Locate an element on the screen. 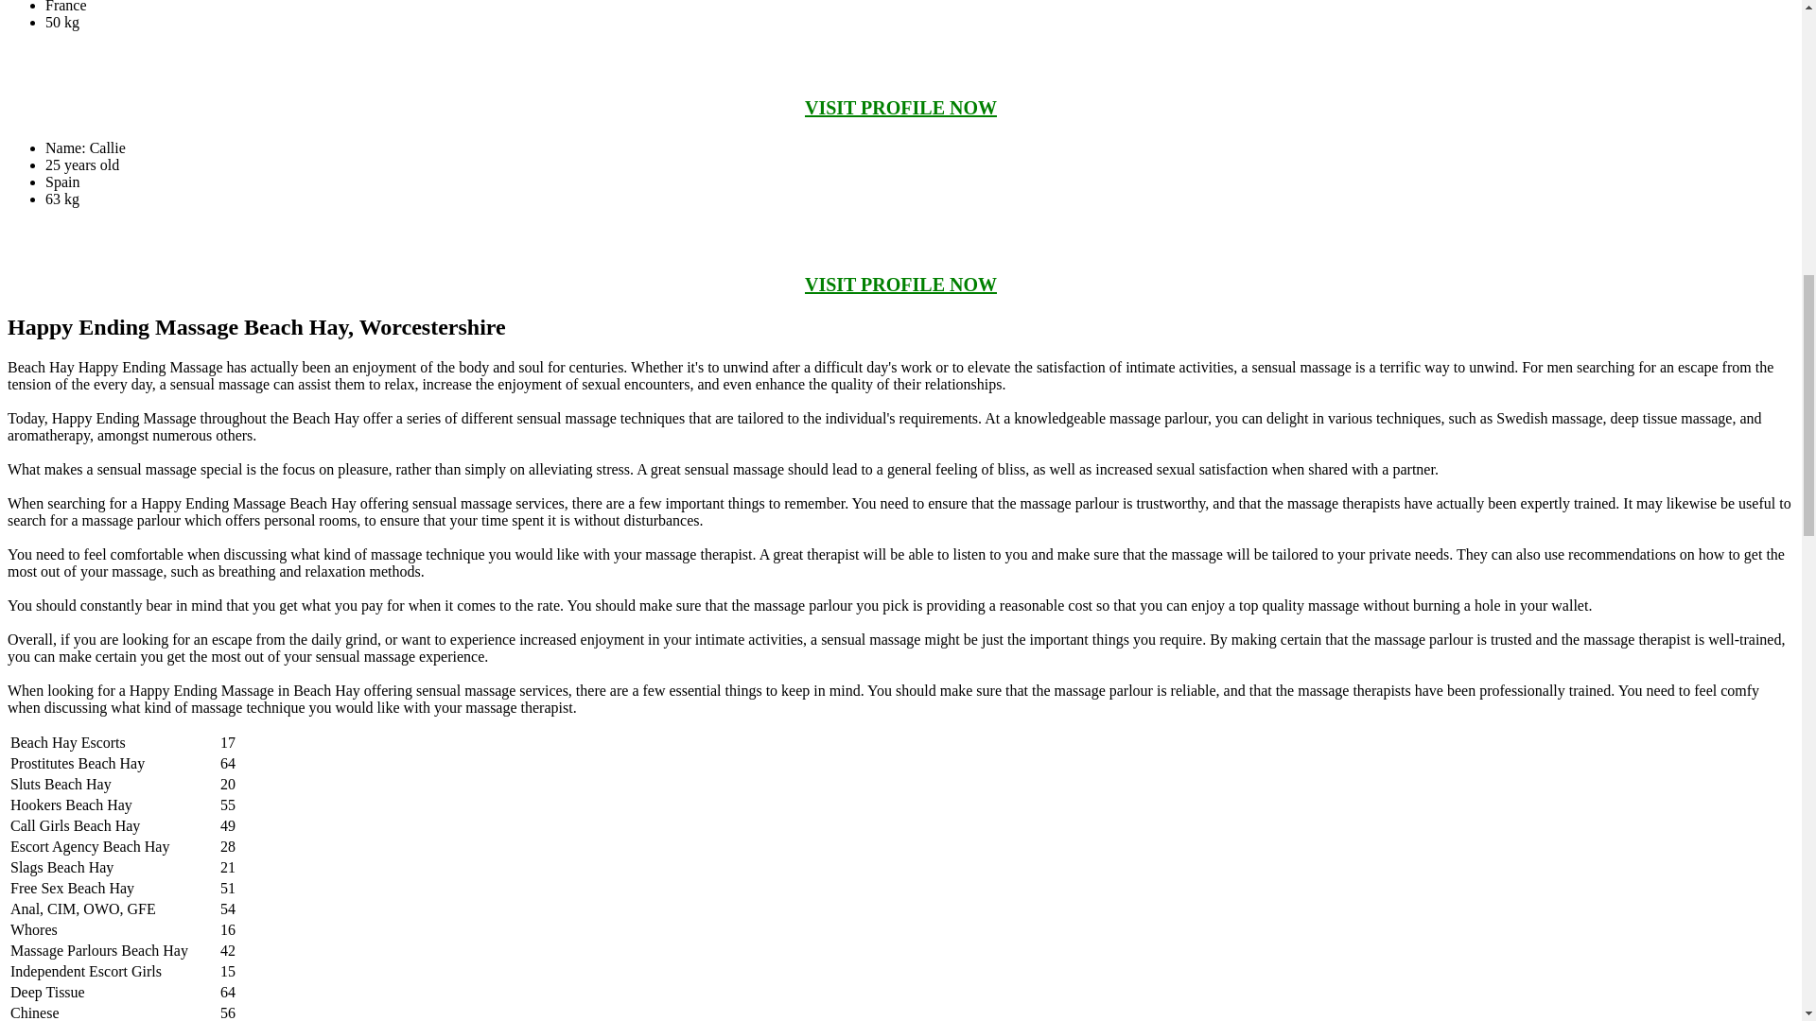 The image size is (1816, 1021). VISIT PROFILE NOW is located at coordinates (900, 285).